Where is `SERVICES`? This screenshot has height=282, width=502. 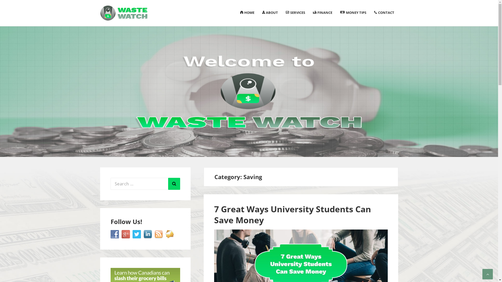
SERVICES is located at coordinates (295, 13).